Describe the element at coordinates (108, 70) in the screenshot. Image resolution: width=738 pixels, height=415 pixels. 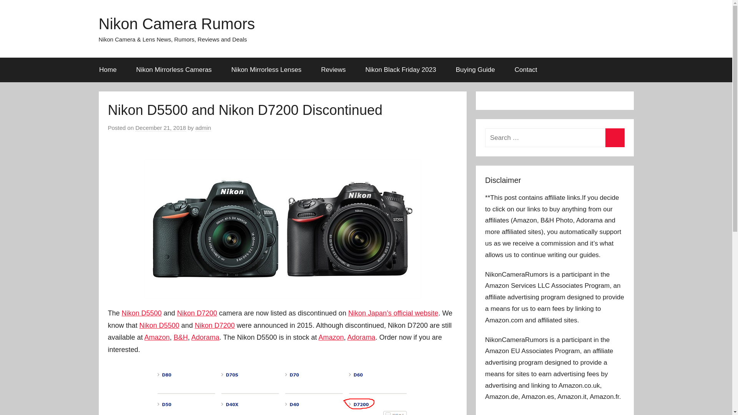
I see `Home` at that location.